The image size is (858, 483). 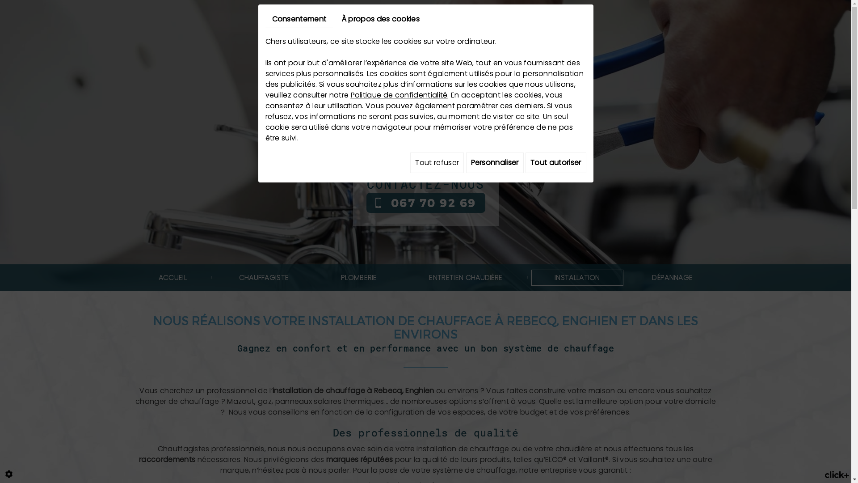 I want to click on PLOMBERIE, so click(x=359, y=278).